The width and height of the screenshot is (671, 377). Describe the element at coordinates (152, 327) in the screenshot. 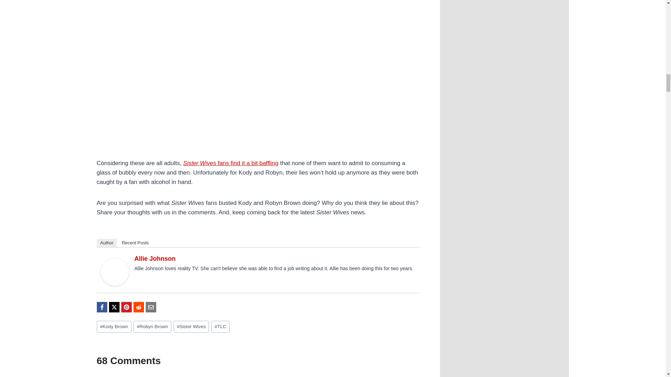

I see `Robyn Brown` at that location.